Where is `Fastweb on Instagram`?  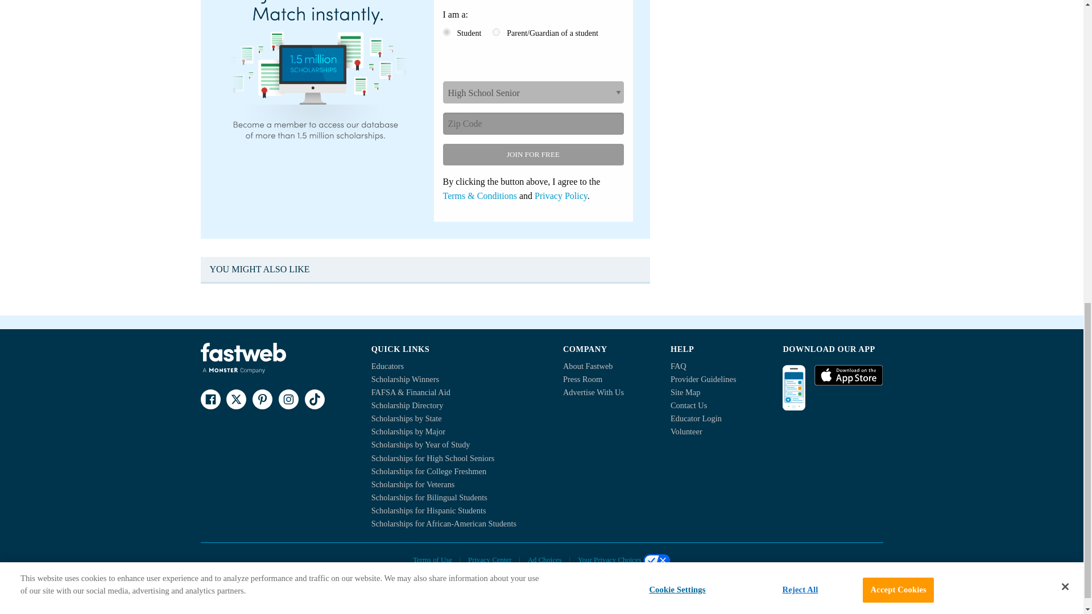 Fastweb on Instagram is located at coordinates (288, 399).